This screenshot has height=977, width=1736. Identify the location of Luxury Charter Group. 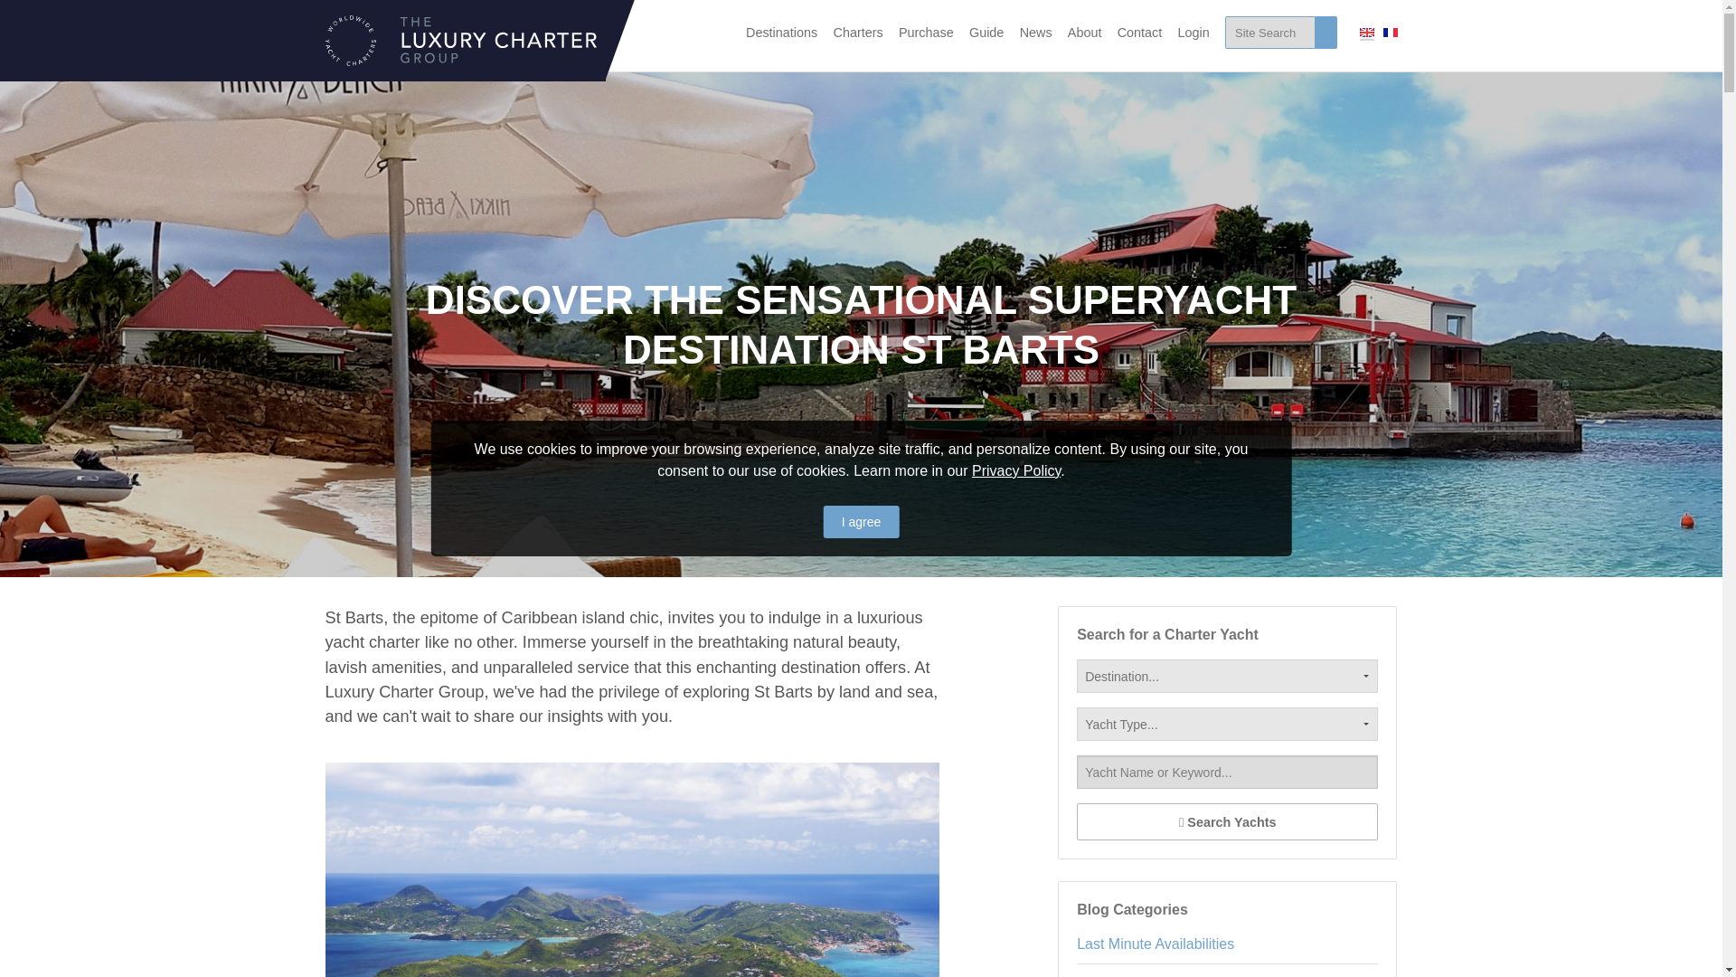
(461, 39).